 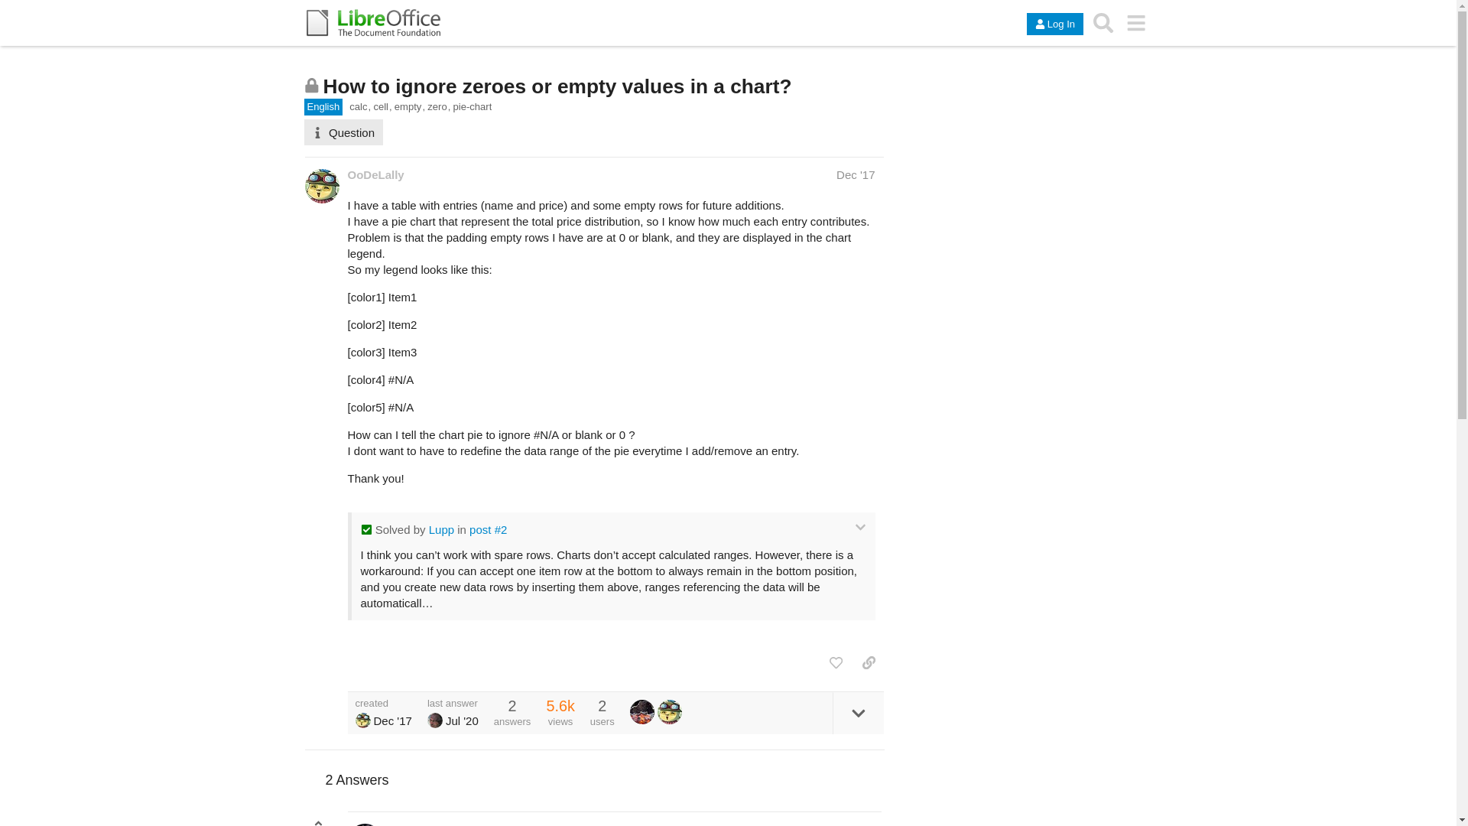 What do you see at coordinates (439, 107) in the screenshot?
I see `zero` at bounding box center [439, 107].